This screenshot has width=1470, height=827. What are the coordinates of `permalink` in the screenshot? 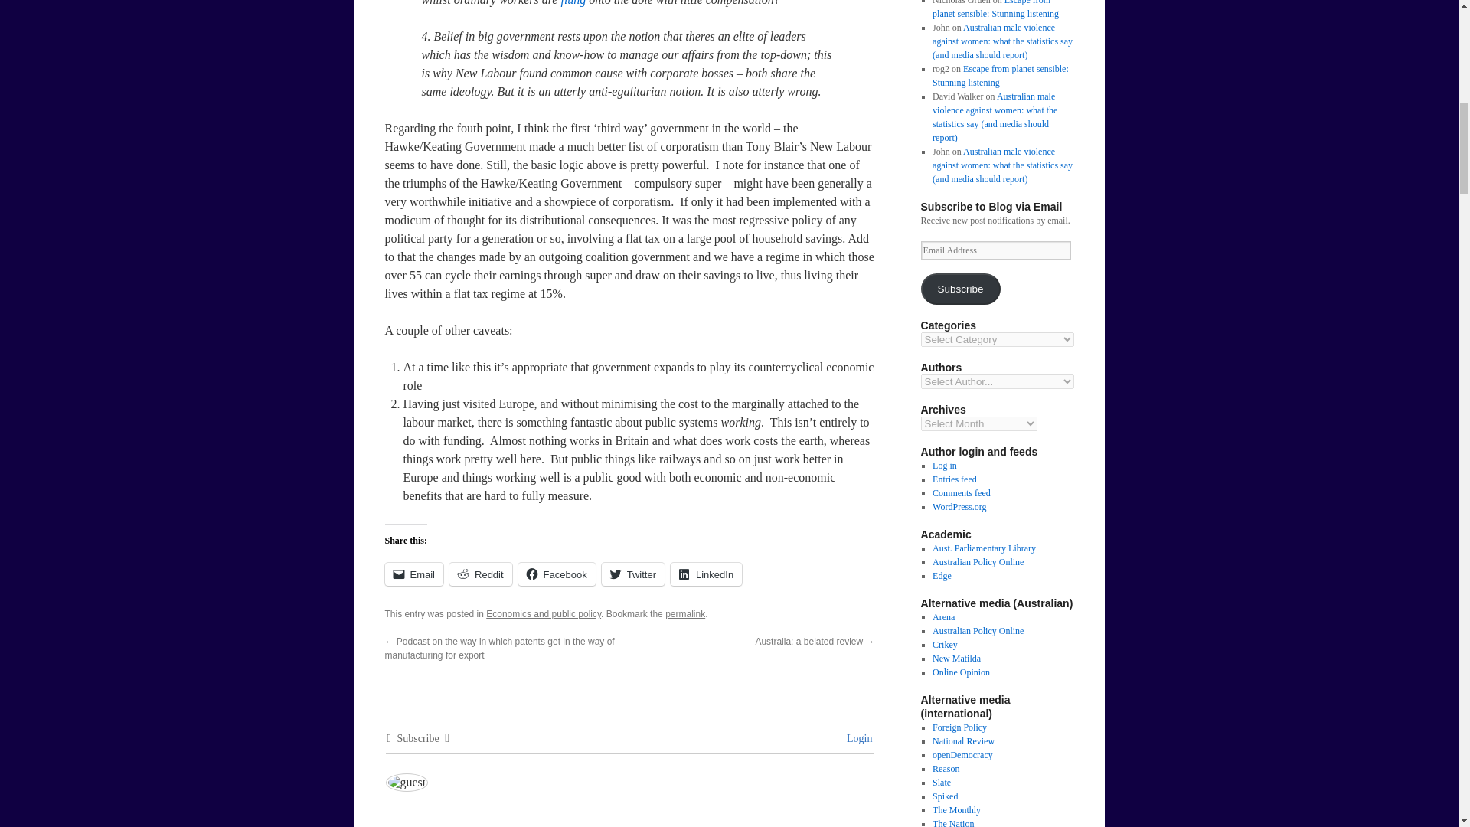 It's located at (685, 613).